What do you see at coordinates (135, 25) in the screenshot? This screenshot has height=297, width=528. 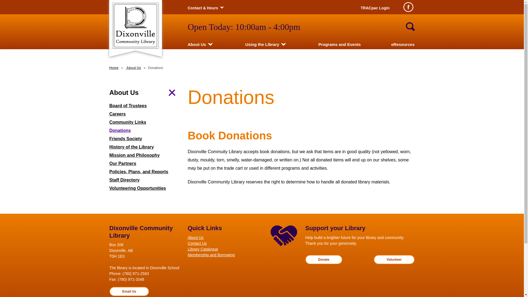 I see `Dixonville Community Library` at bounding box center [135, 25].